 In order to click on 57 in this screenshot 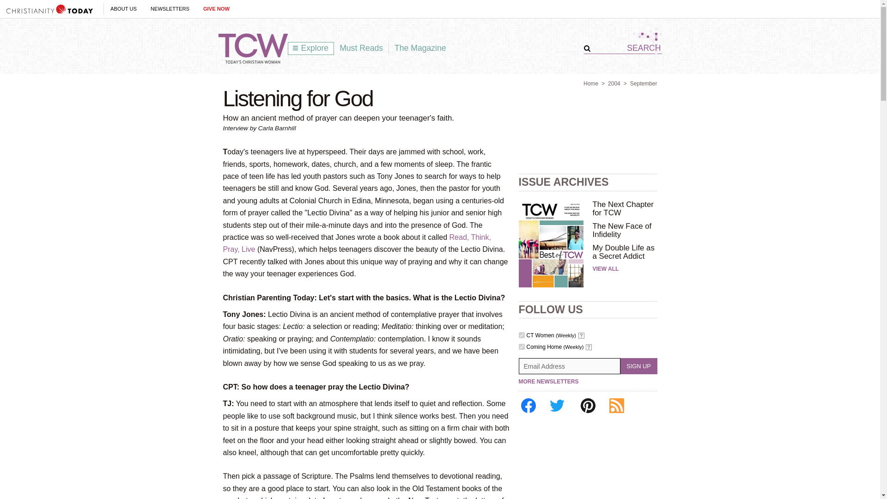, I will do `click(521, 335)`.